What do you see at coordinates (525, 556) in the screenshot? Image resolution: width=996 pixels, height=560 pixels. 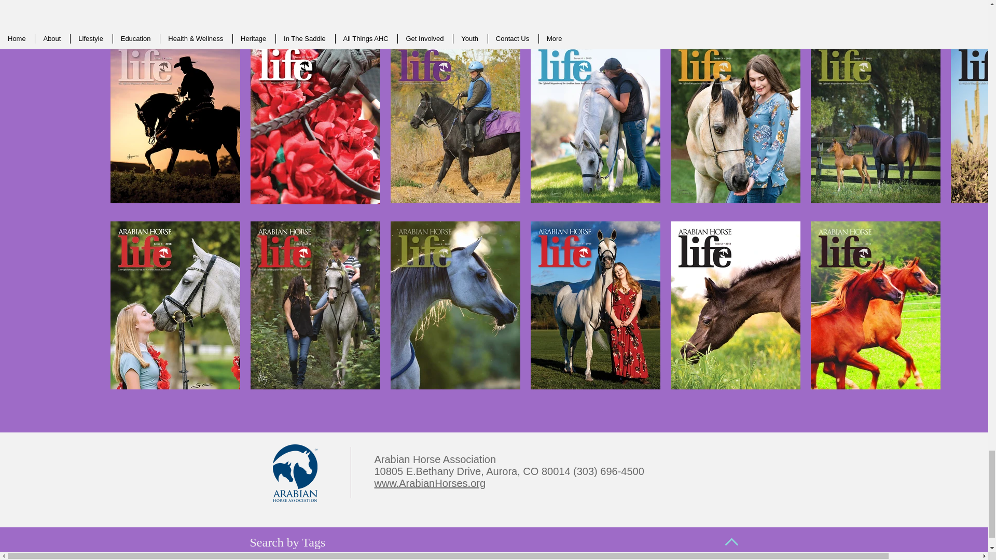 I see `Colorado Arabian Breeders Alliance` at bounding box center [525, 556].